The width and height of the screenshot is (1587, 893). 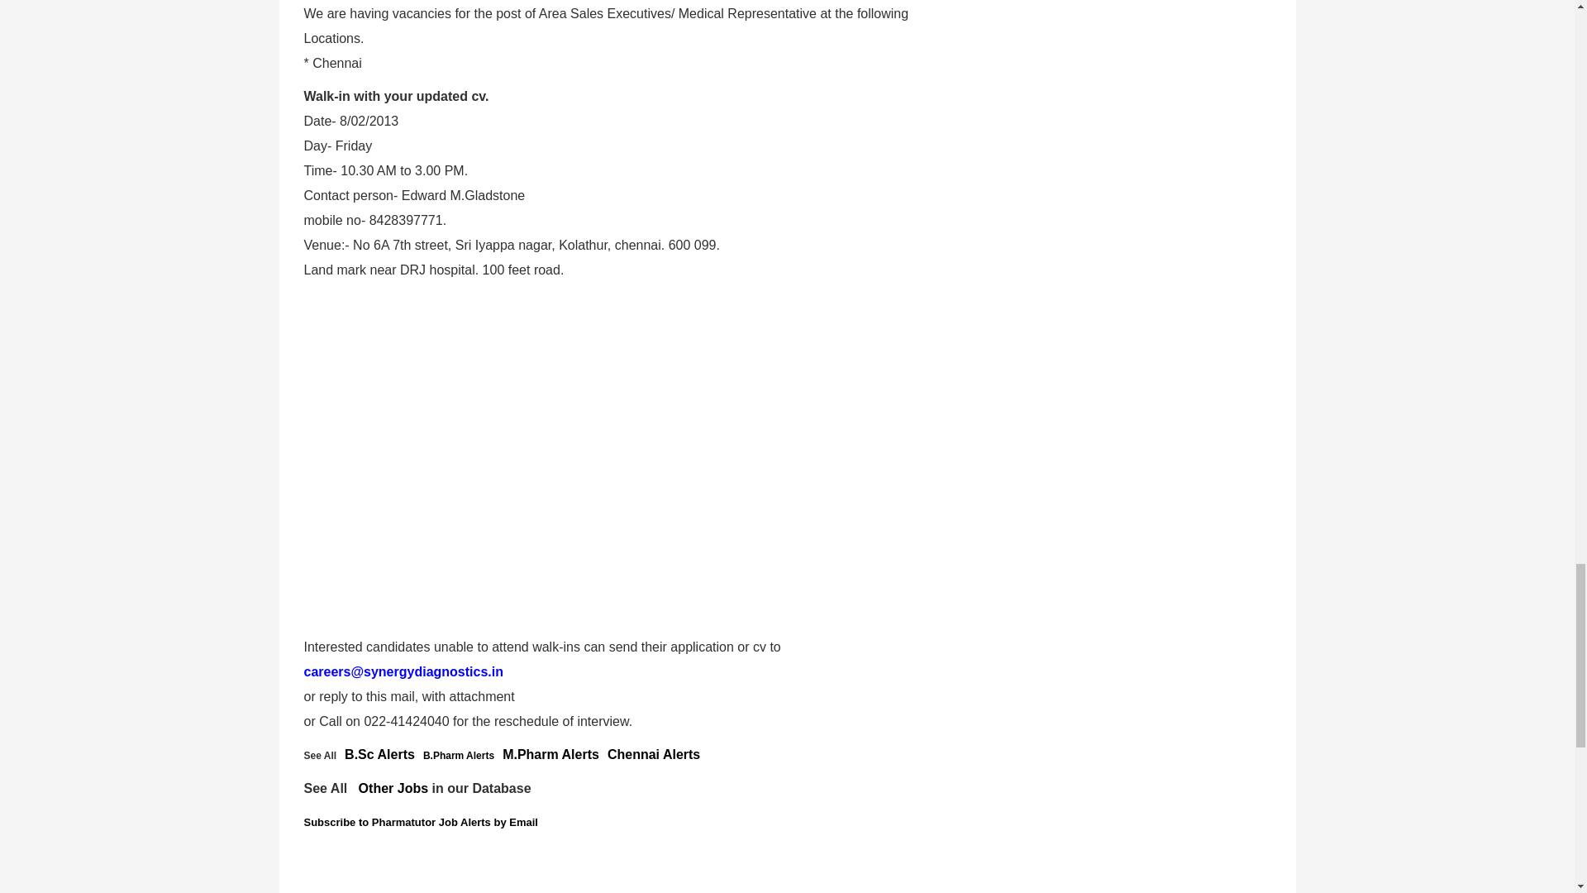 What do you see at coordinates (623, 562) in the screenshot?
I see `Advertisement` at bounding box center [623, 562].